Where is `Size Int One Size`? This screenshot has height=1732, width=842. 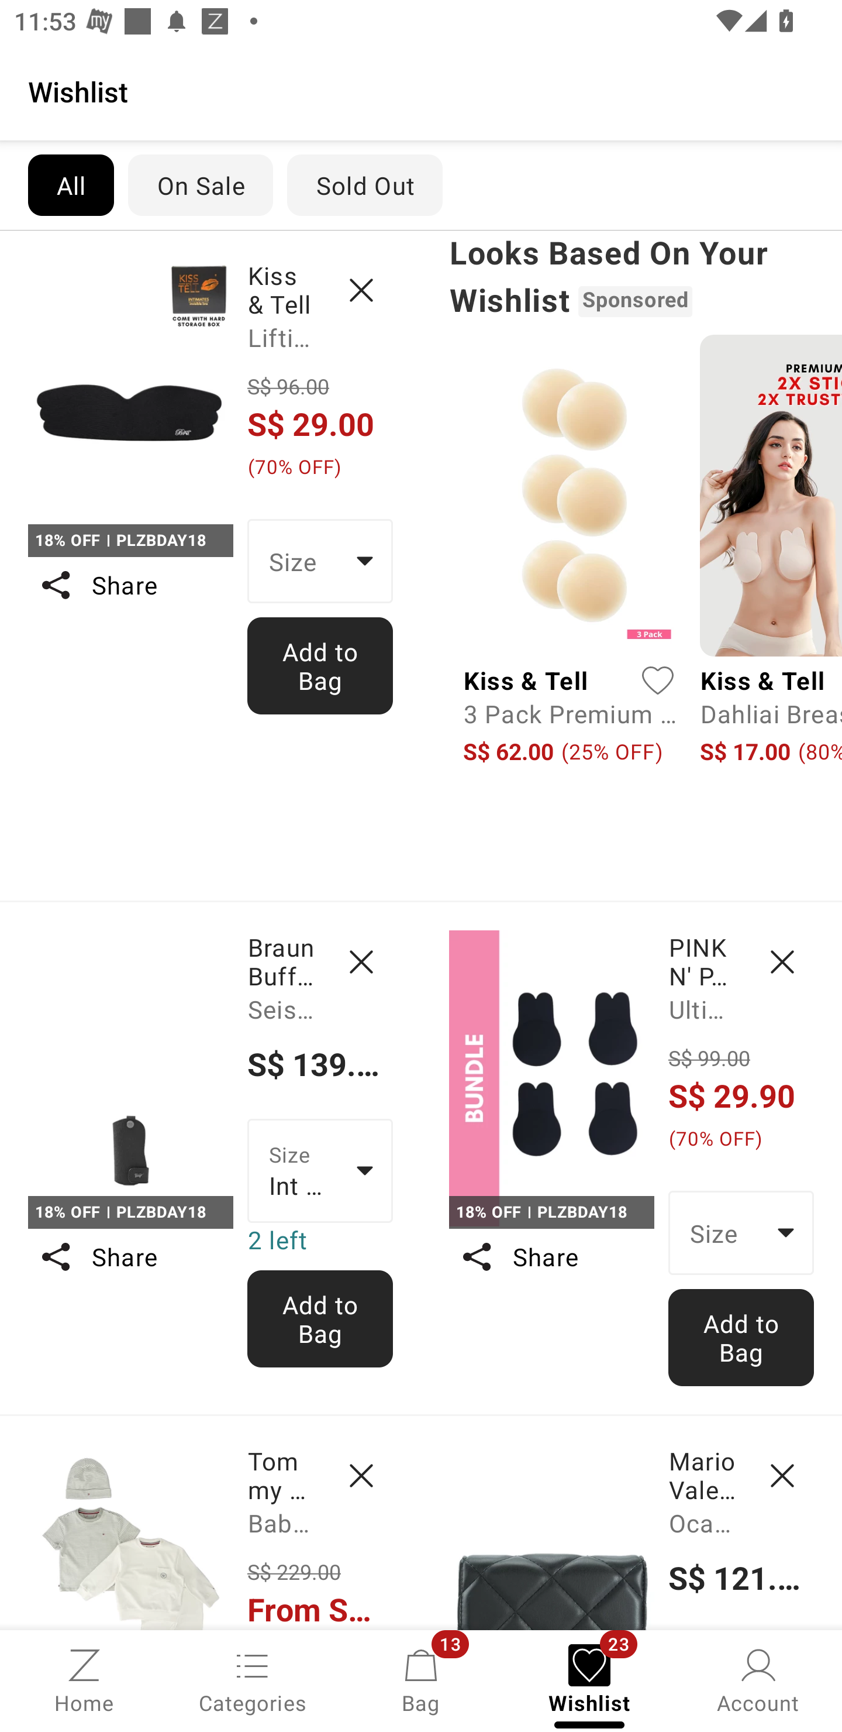
Size Int One Size is located at coordinates (320, 1170).